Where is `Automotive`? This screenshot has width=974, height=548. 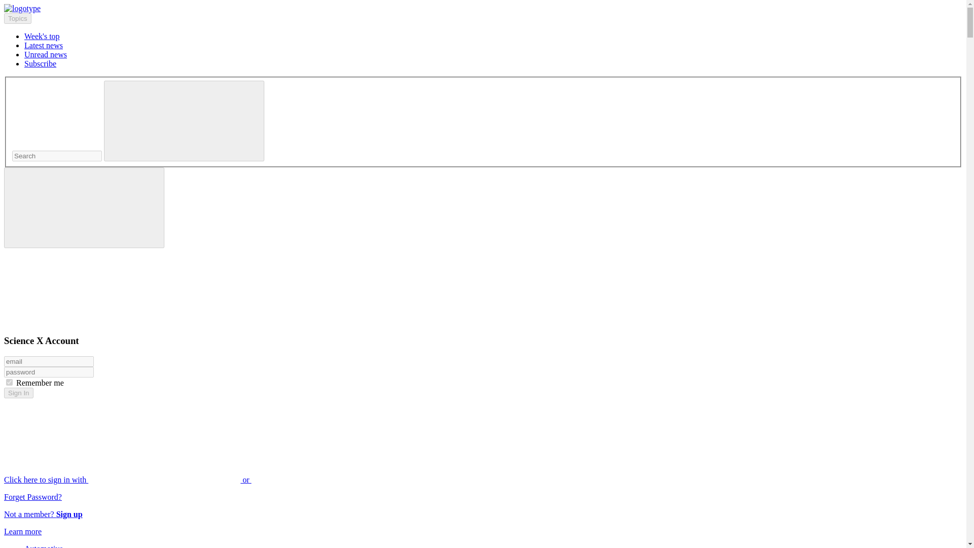
Automotive is located at coordinates (44, 546).